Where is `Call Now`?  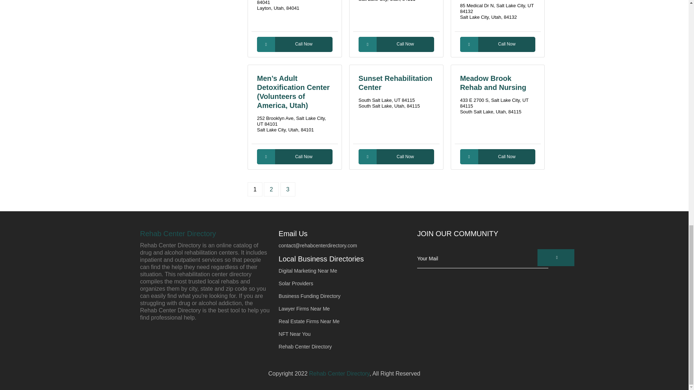
Call Now is located at coordinates (396, 44).